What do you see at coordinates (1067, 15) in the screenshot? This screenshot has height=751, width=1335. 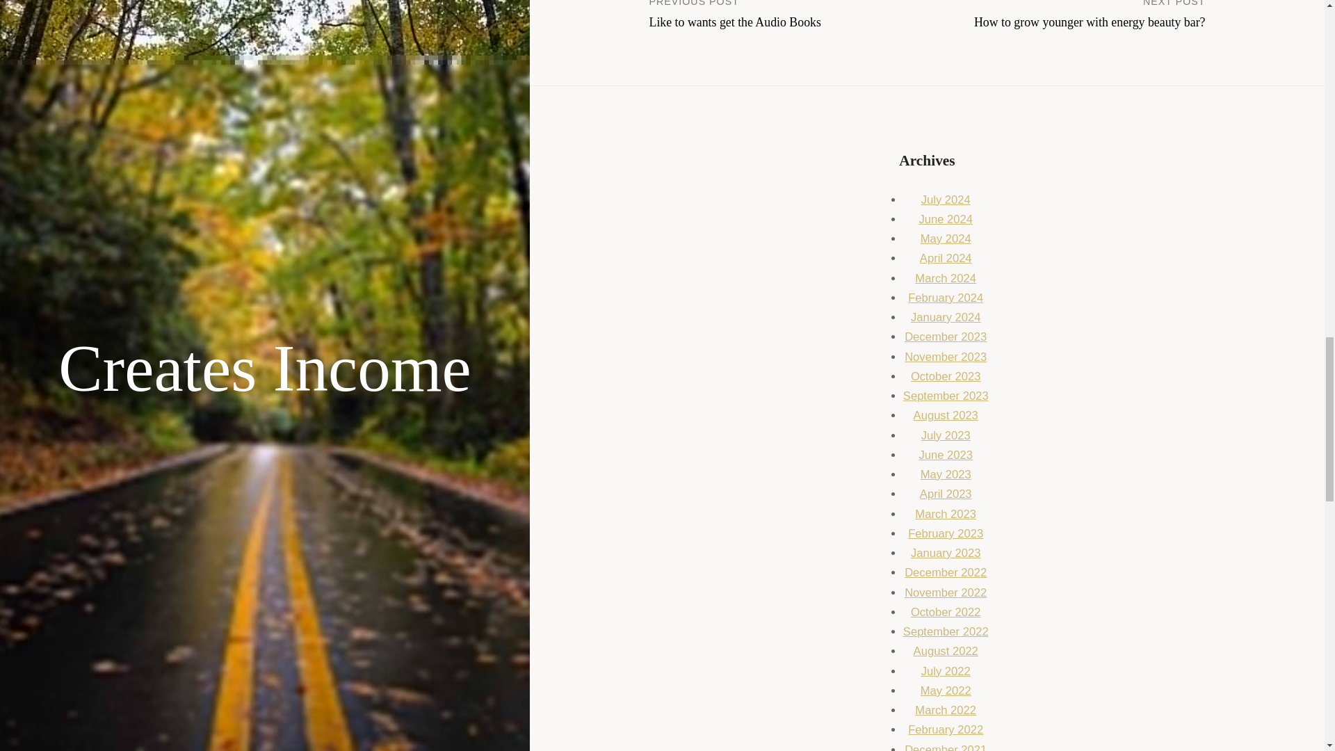 I see `March 2023` at bounding box center [1067, 15].